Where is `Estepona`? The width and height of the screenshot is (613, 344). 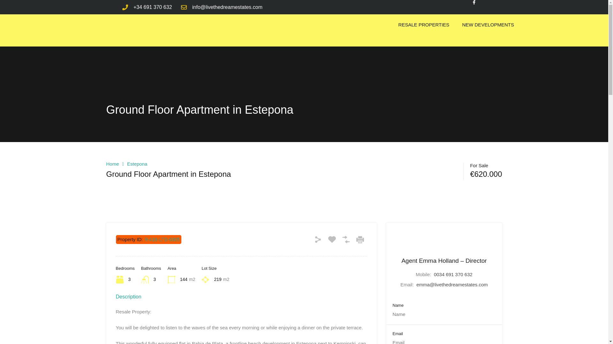 Estepona is located at coordinates (137, 164).